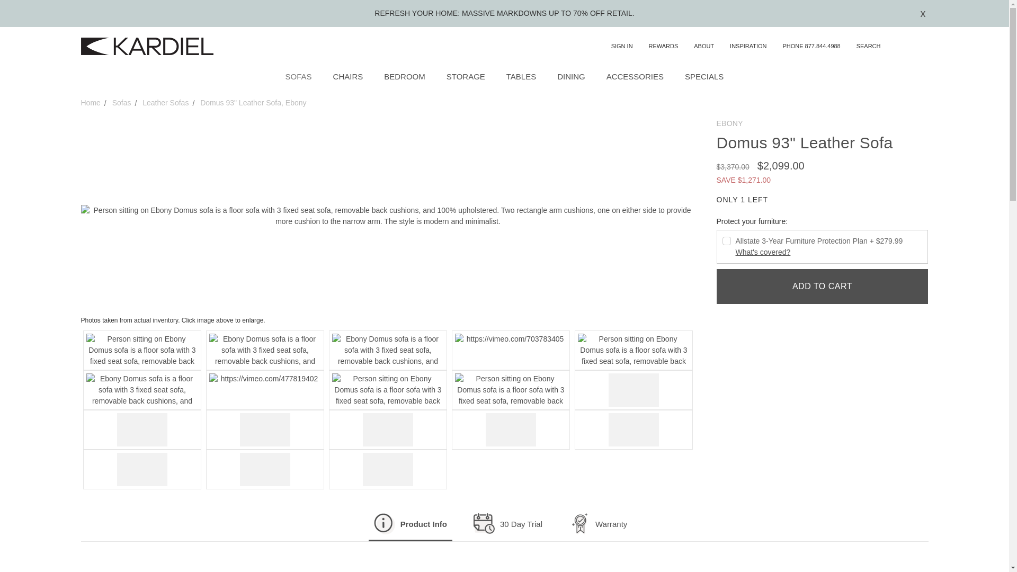 This screenshot has width=1017, height=572. Describe the element at coordinates (146, 46) in the screenshot. I see `Kardiel` at that location.